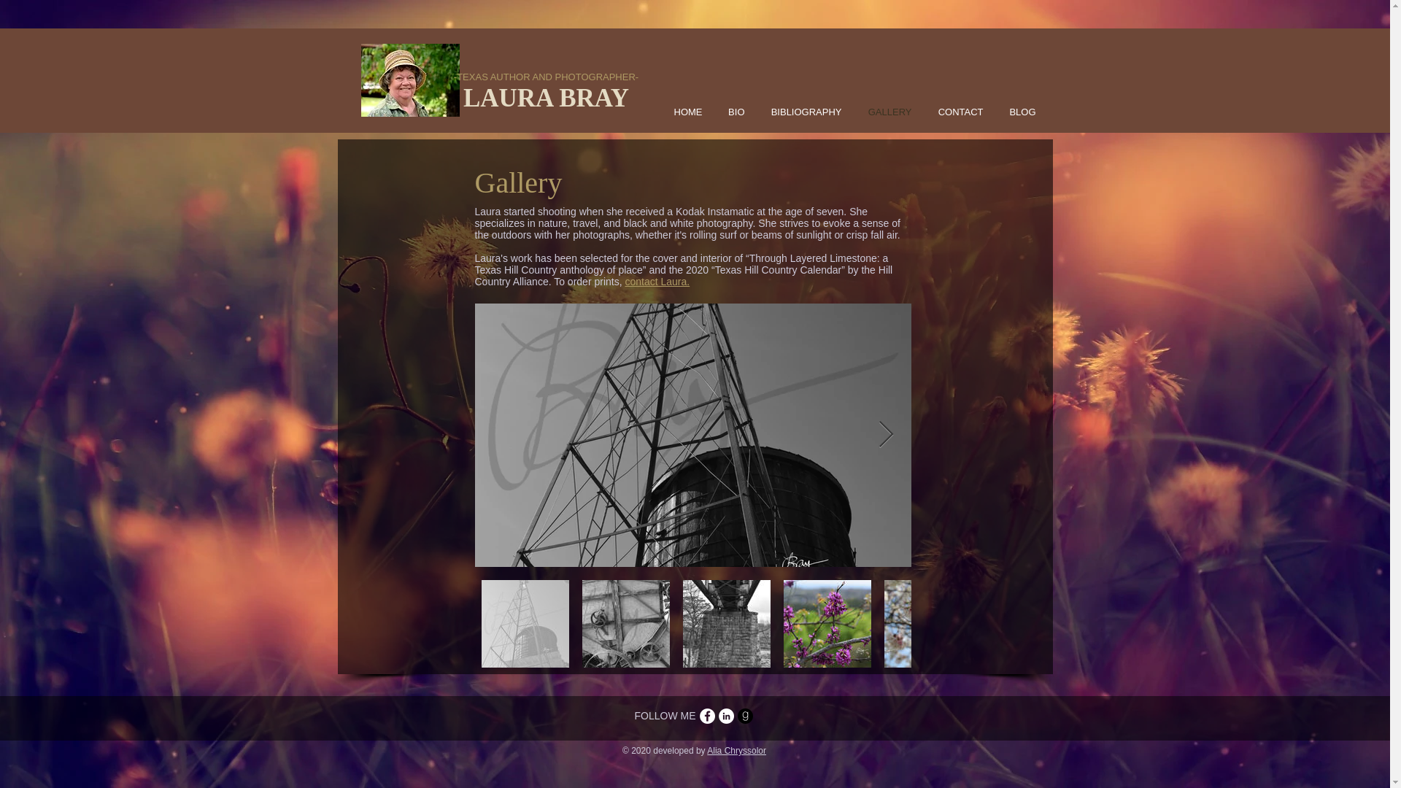 The image size is (1401, 788). I want to click on BLOG, so click(1017, 112).